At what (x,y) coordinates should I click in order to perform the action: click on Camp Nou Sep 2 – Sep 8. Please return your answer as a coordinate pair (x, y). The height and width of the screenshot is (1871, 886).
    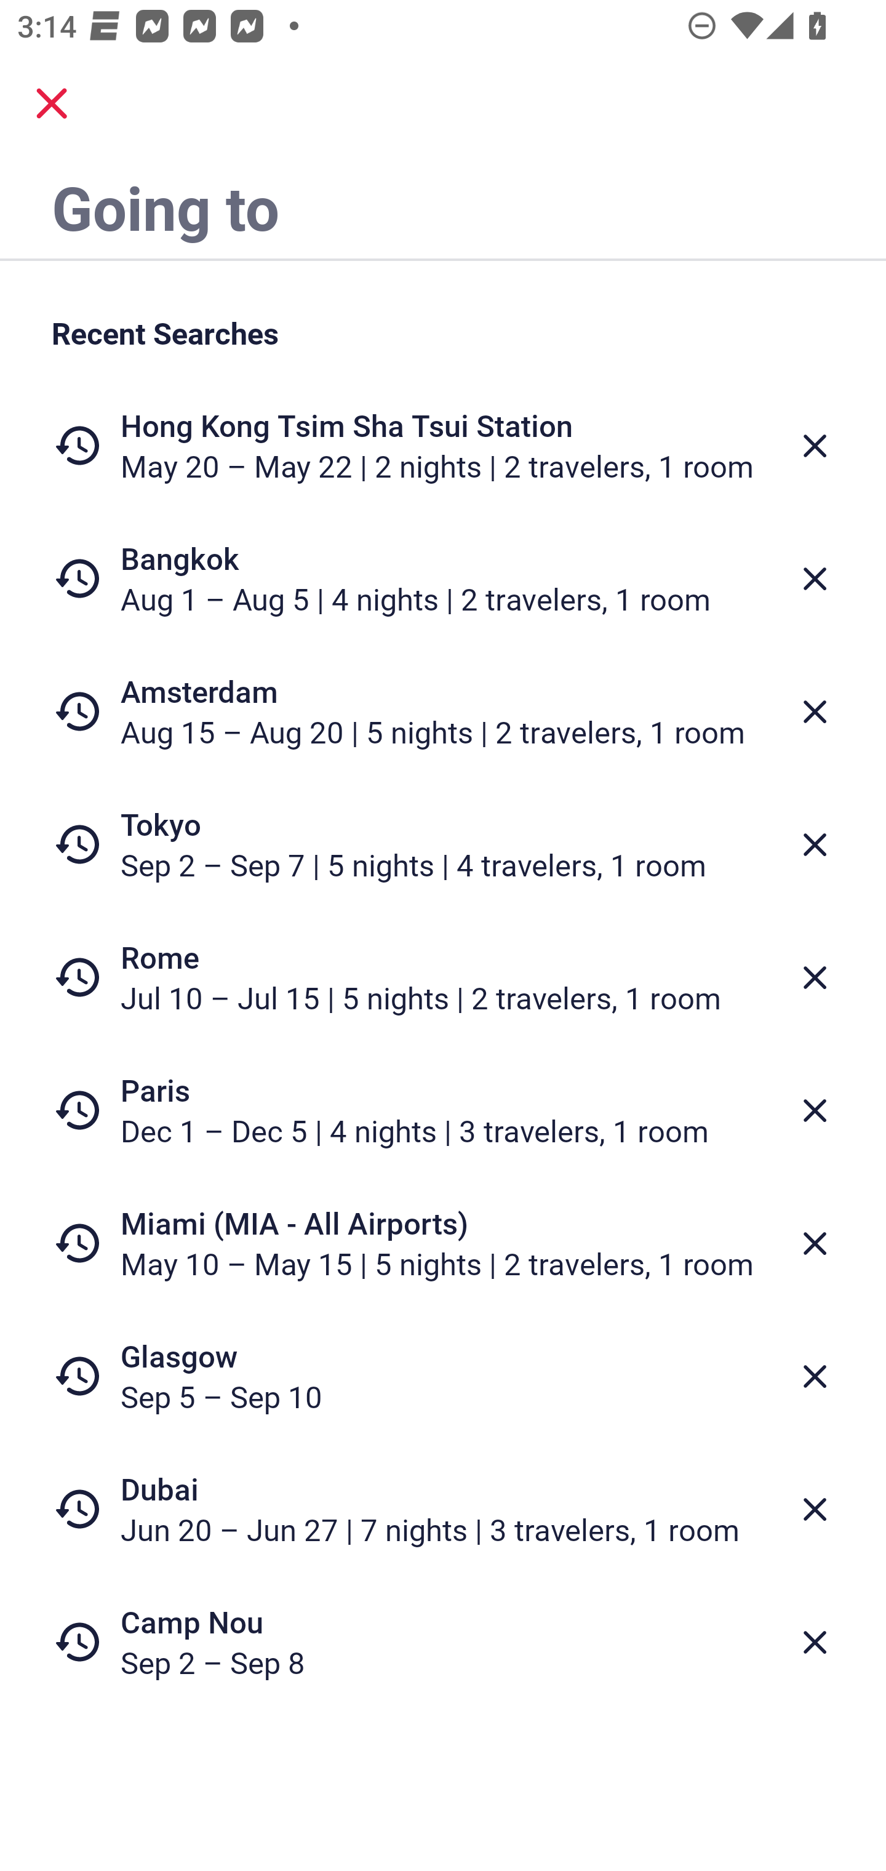
    Looking at the image, I should click on (443, 1641).